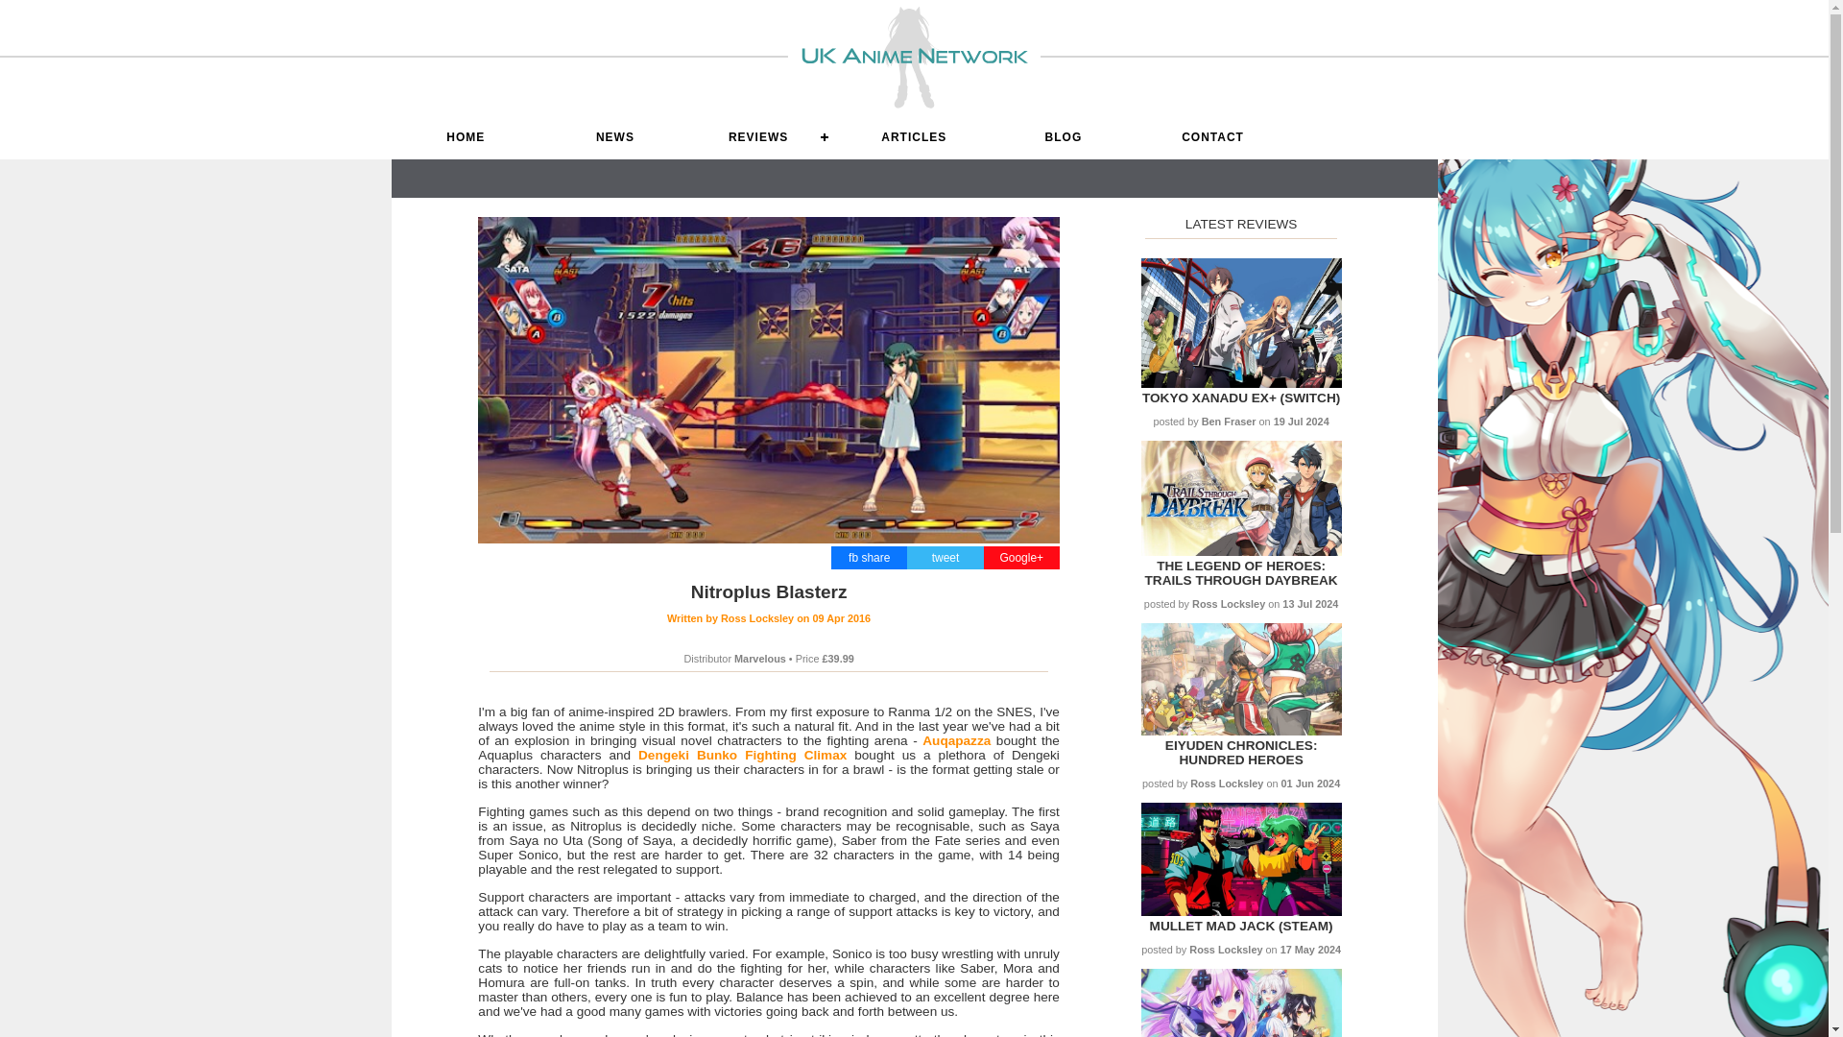 The image size is (1843, 1037). What do you see at coordinates (614, 136) in the screenshot?
I see `NEWS` at bounding box center [614, 136].